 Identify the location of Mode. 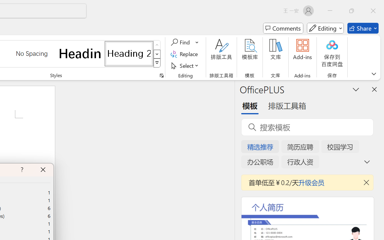
(325, 28).